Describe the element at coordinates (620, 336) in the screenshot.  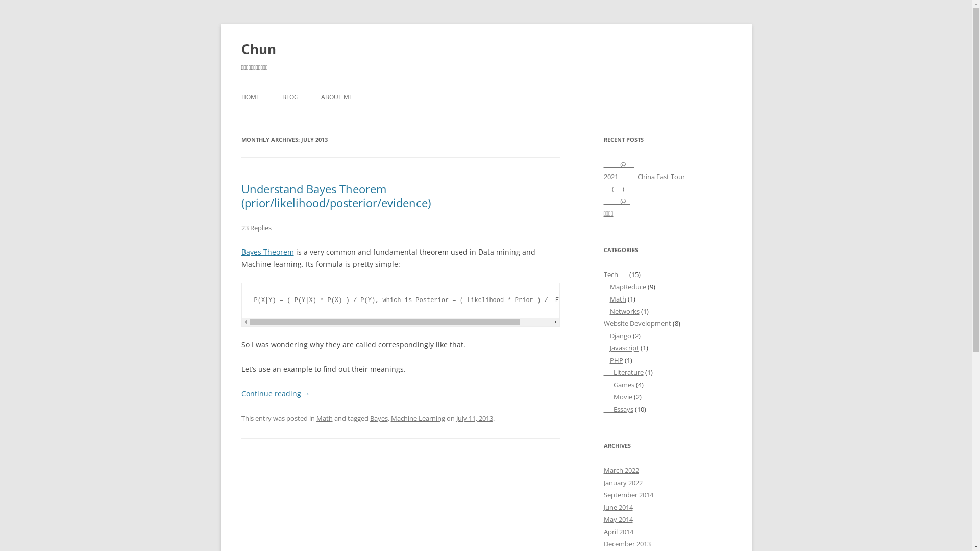
I see `Django` at that location.